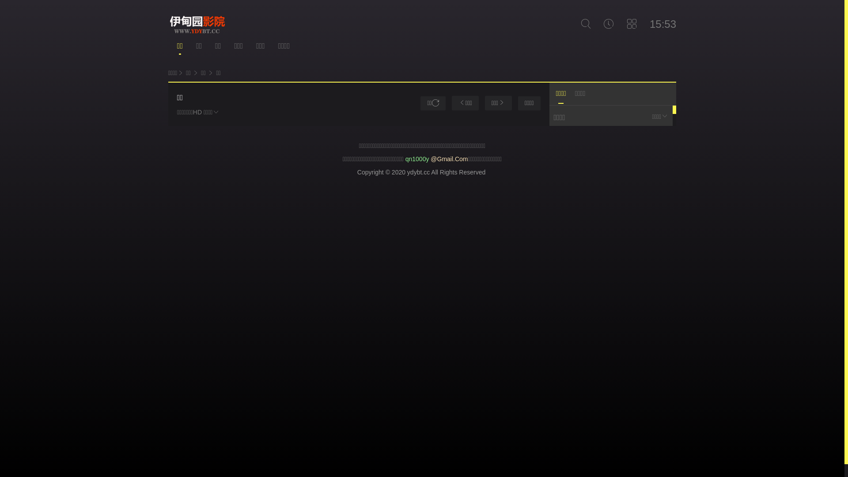 The image size is (848, 477). What do you see at coordinates (562, 138) in the screenshot?
I see `HD` at bounding box center [562, 138].